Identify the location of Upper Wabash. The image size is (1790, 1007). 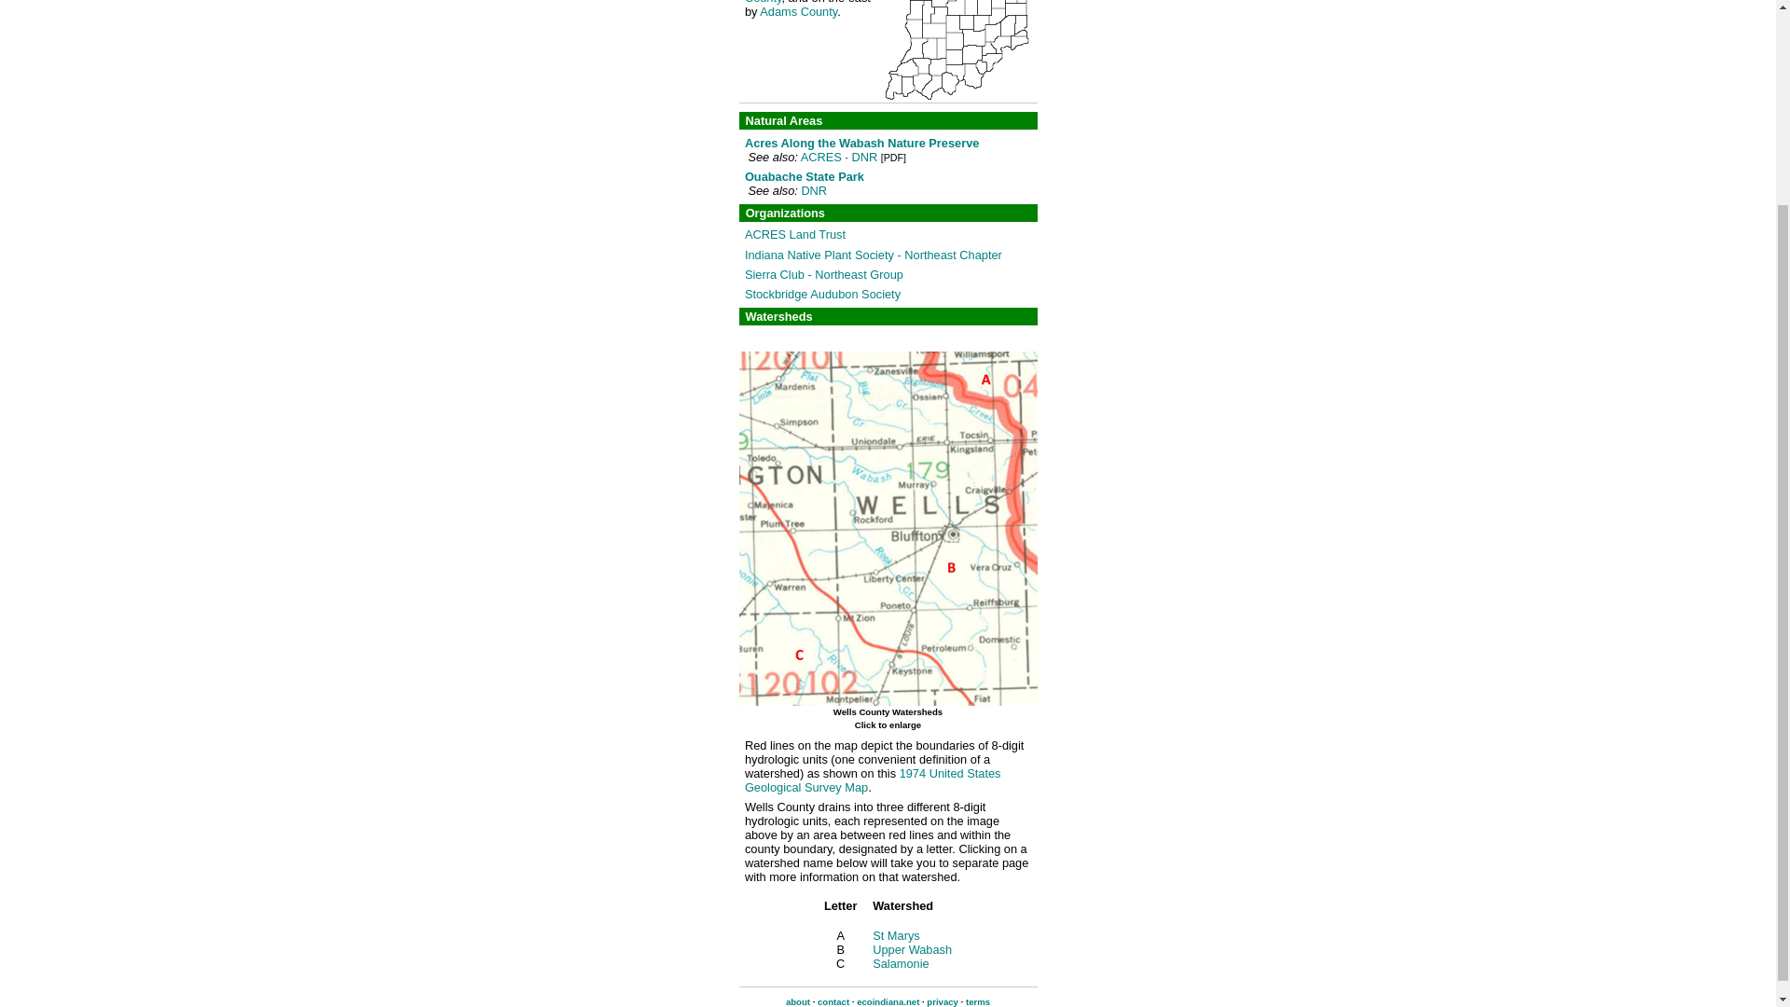
(912, 949).